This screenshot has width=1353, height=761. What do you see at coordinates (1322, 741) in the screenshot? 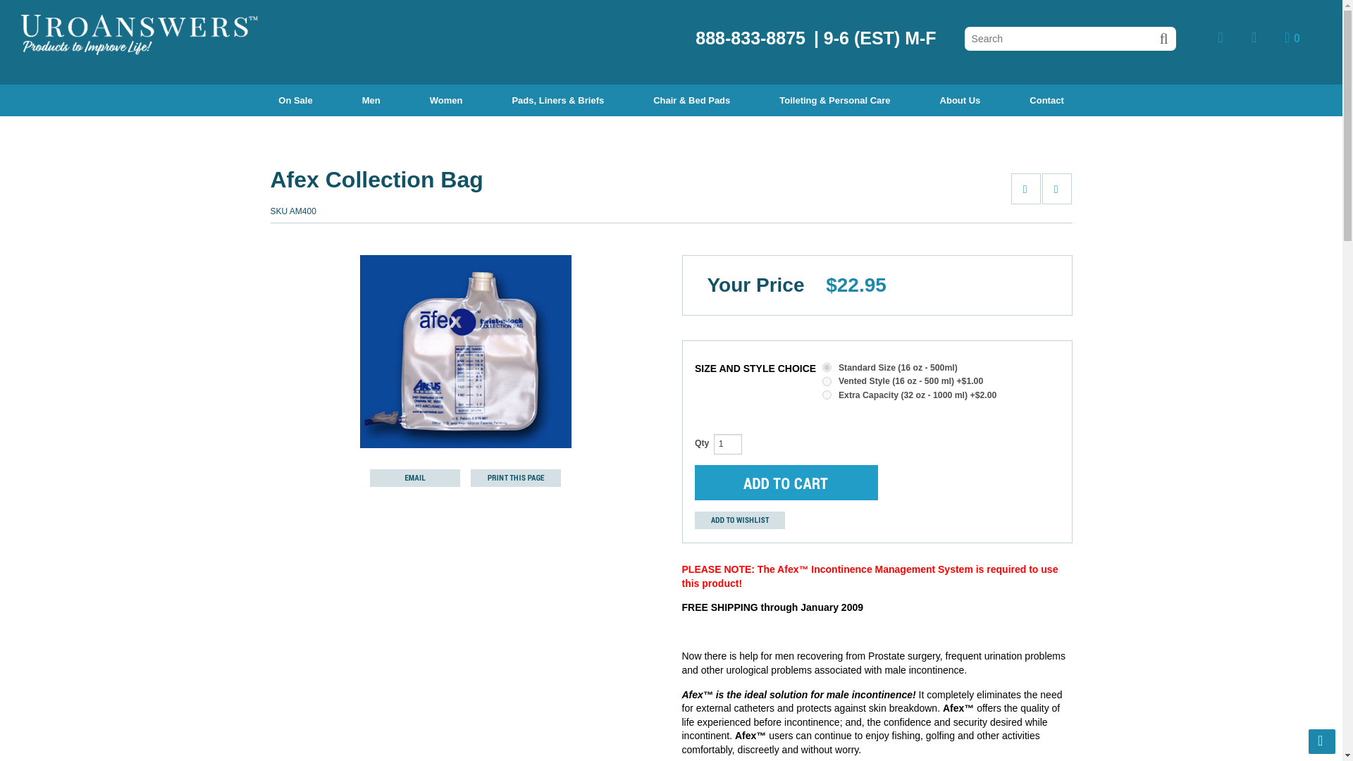
I see `Back to Top` at bounding box center [1322, 741].